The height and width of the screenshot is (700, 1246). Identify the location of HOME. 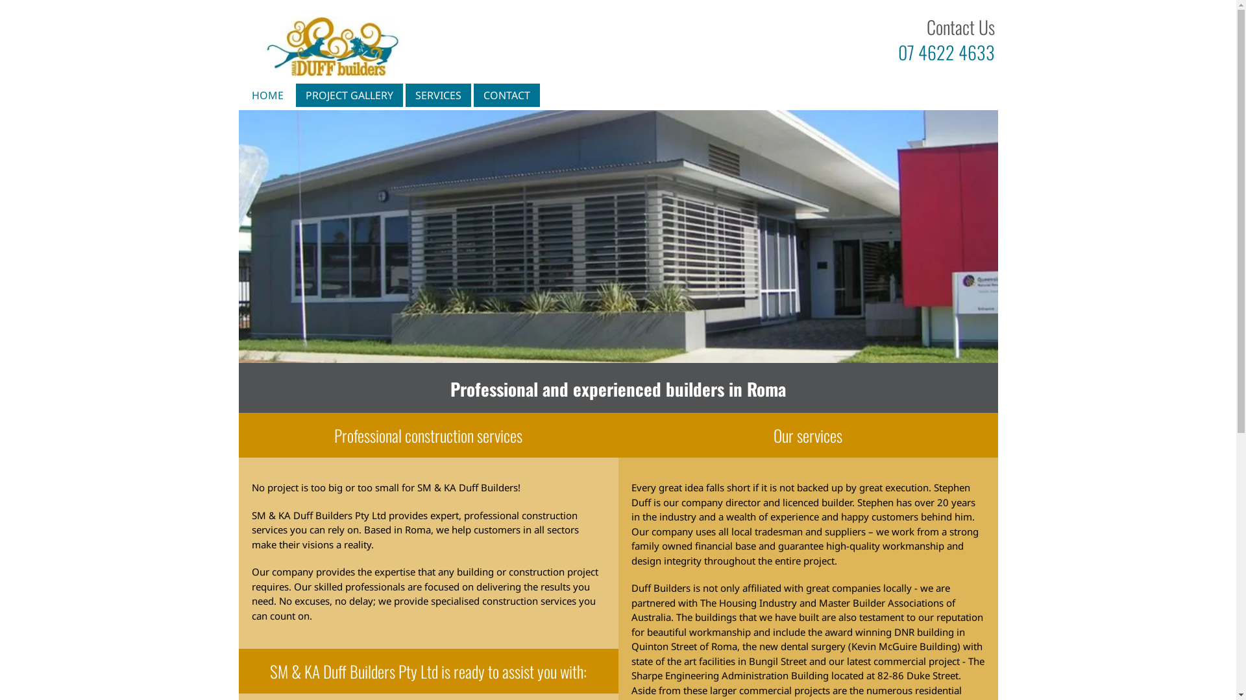
(267, 95).